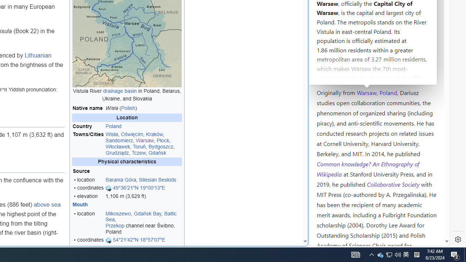 Image resolution: width=466 pixels, height=262 pixels. What do you see at coordinates (118, 213) in the screenshot?
I see `Mikoszewo` at bounding box center [118, 213].